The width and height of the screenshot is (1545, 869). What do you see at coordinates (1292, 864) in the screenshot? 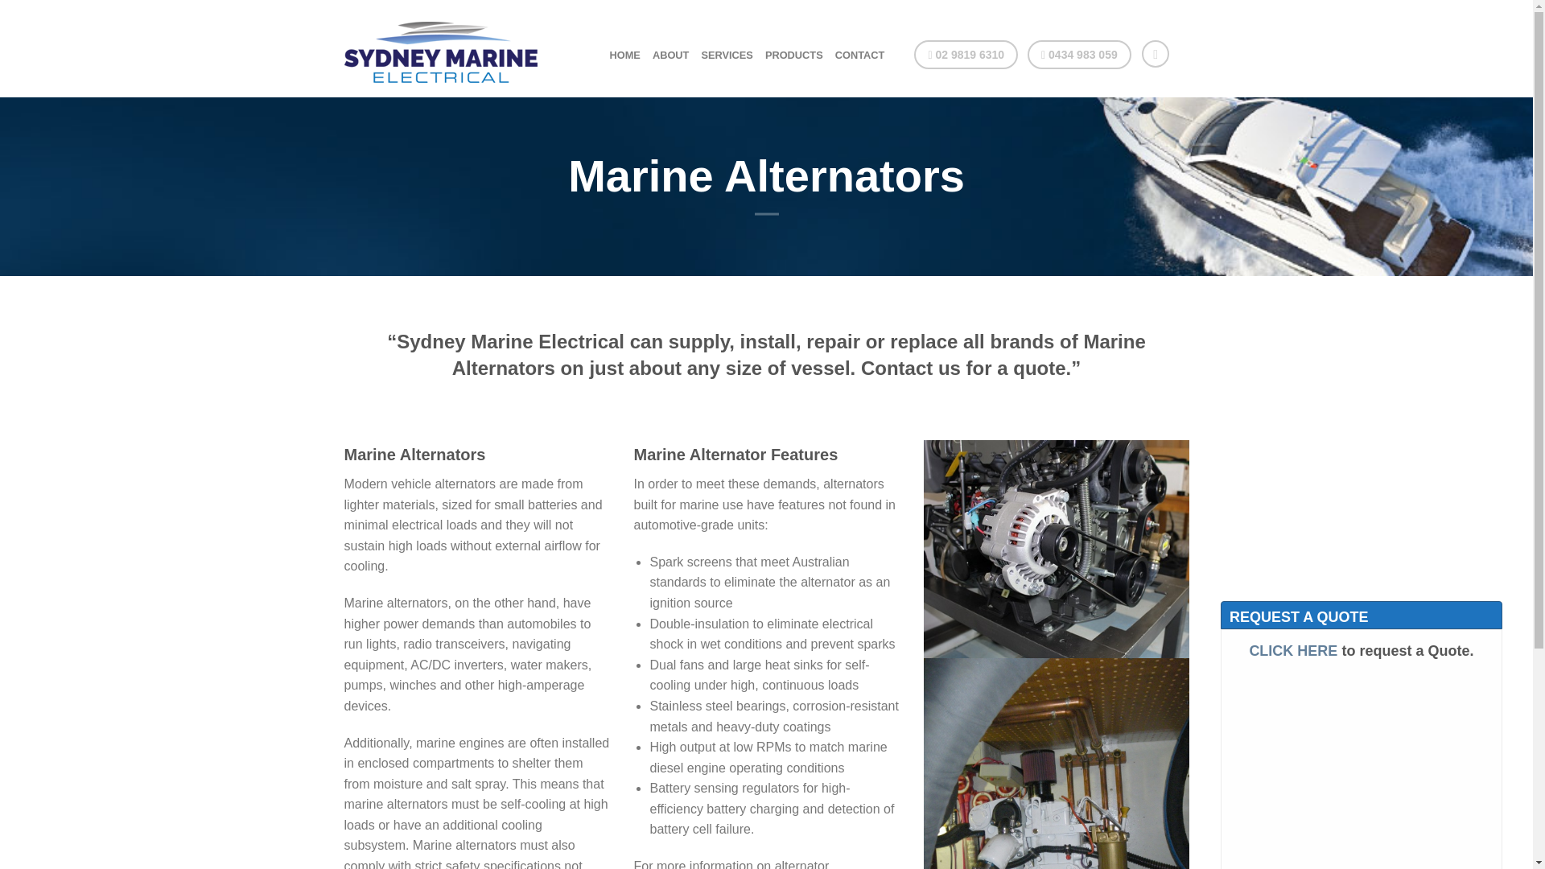
I see `CLICK HERE` at bounding box center [1292, 864].